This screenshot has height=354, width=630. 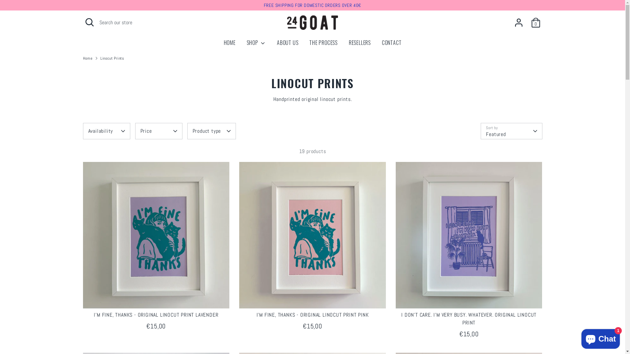 What do you see at coordinates (87, 58) in the screenshot?
I see `Home` at bounding box center [87, 58].